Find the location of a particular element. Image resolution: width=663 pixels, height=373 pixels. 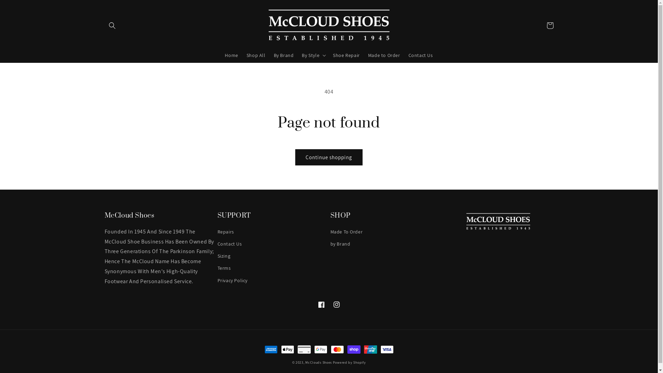

Instagram is located at coordinates (336, 305).